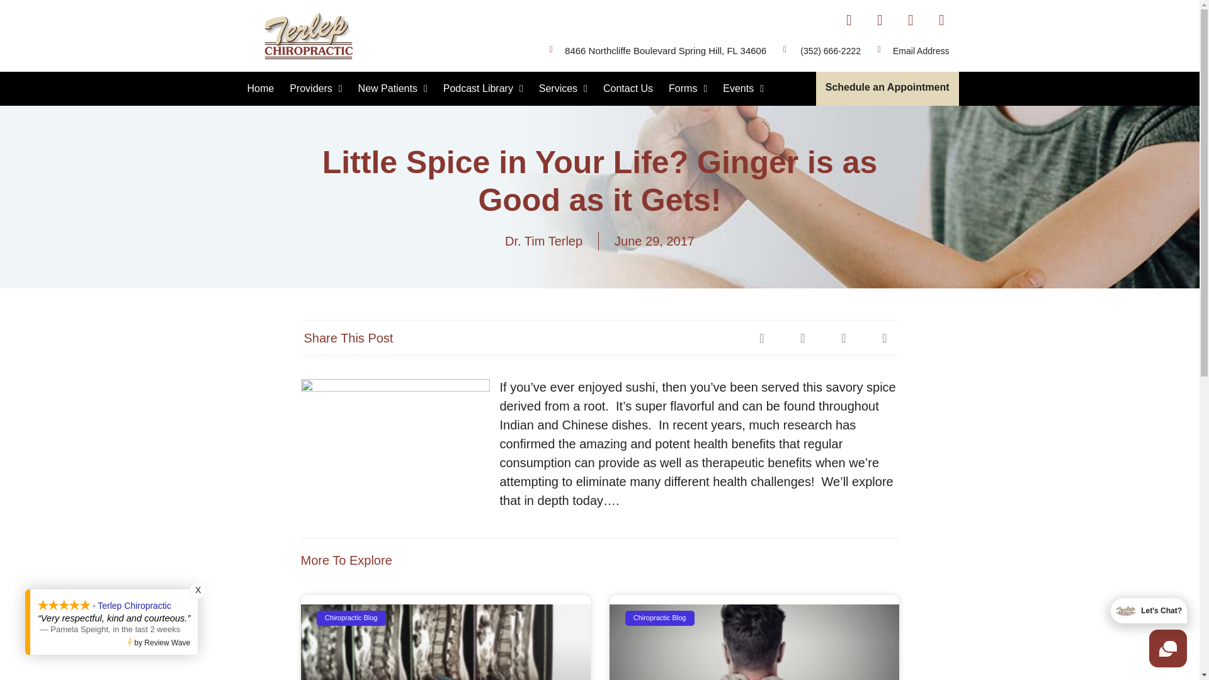  Describe the element at coordinates (743, 88) in the screenshot. I see `Events` at that location.